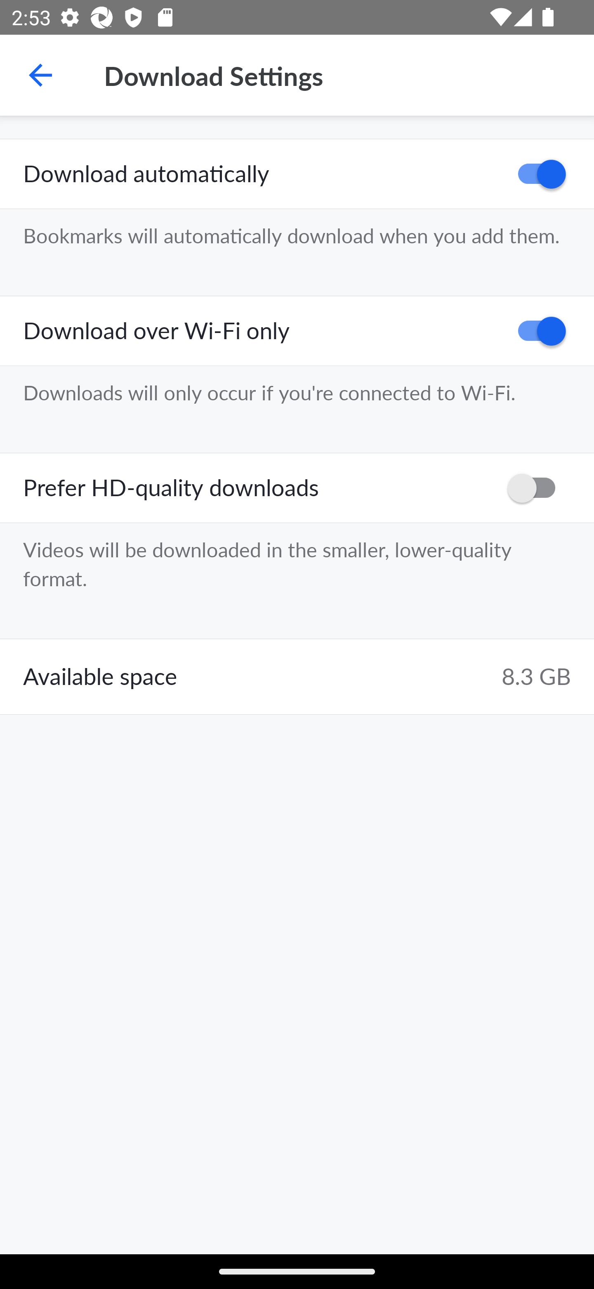 The width and height of the screenshot is (594, 1289). What do you see at coordinates (536, 331) in the screenshot?
I see `ON` at bounding box center [536, 331].